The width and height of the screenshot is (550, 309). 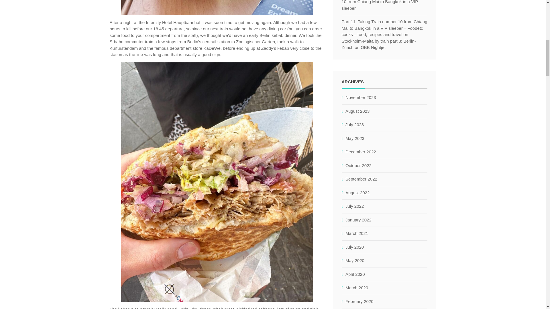 What do you see at coordinates (361, 98) in the screenshot?
I see `November 2023` at bounding box center [361, 98].